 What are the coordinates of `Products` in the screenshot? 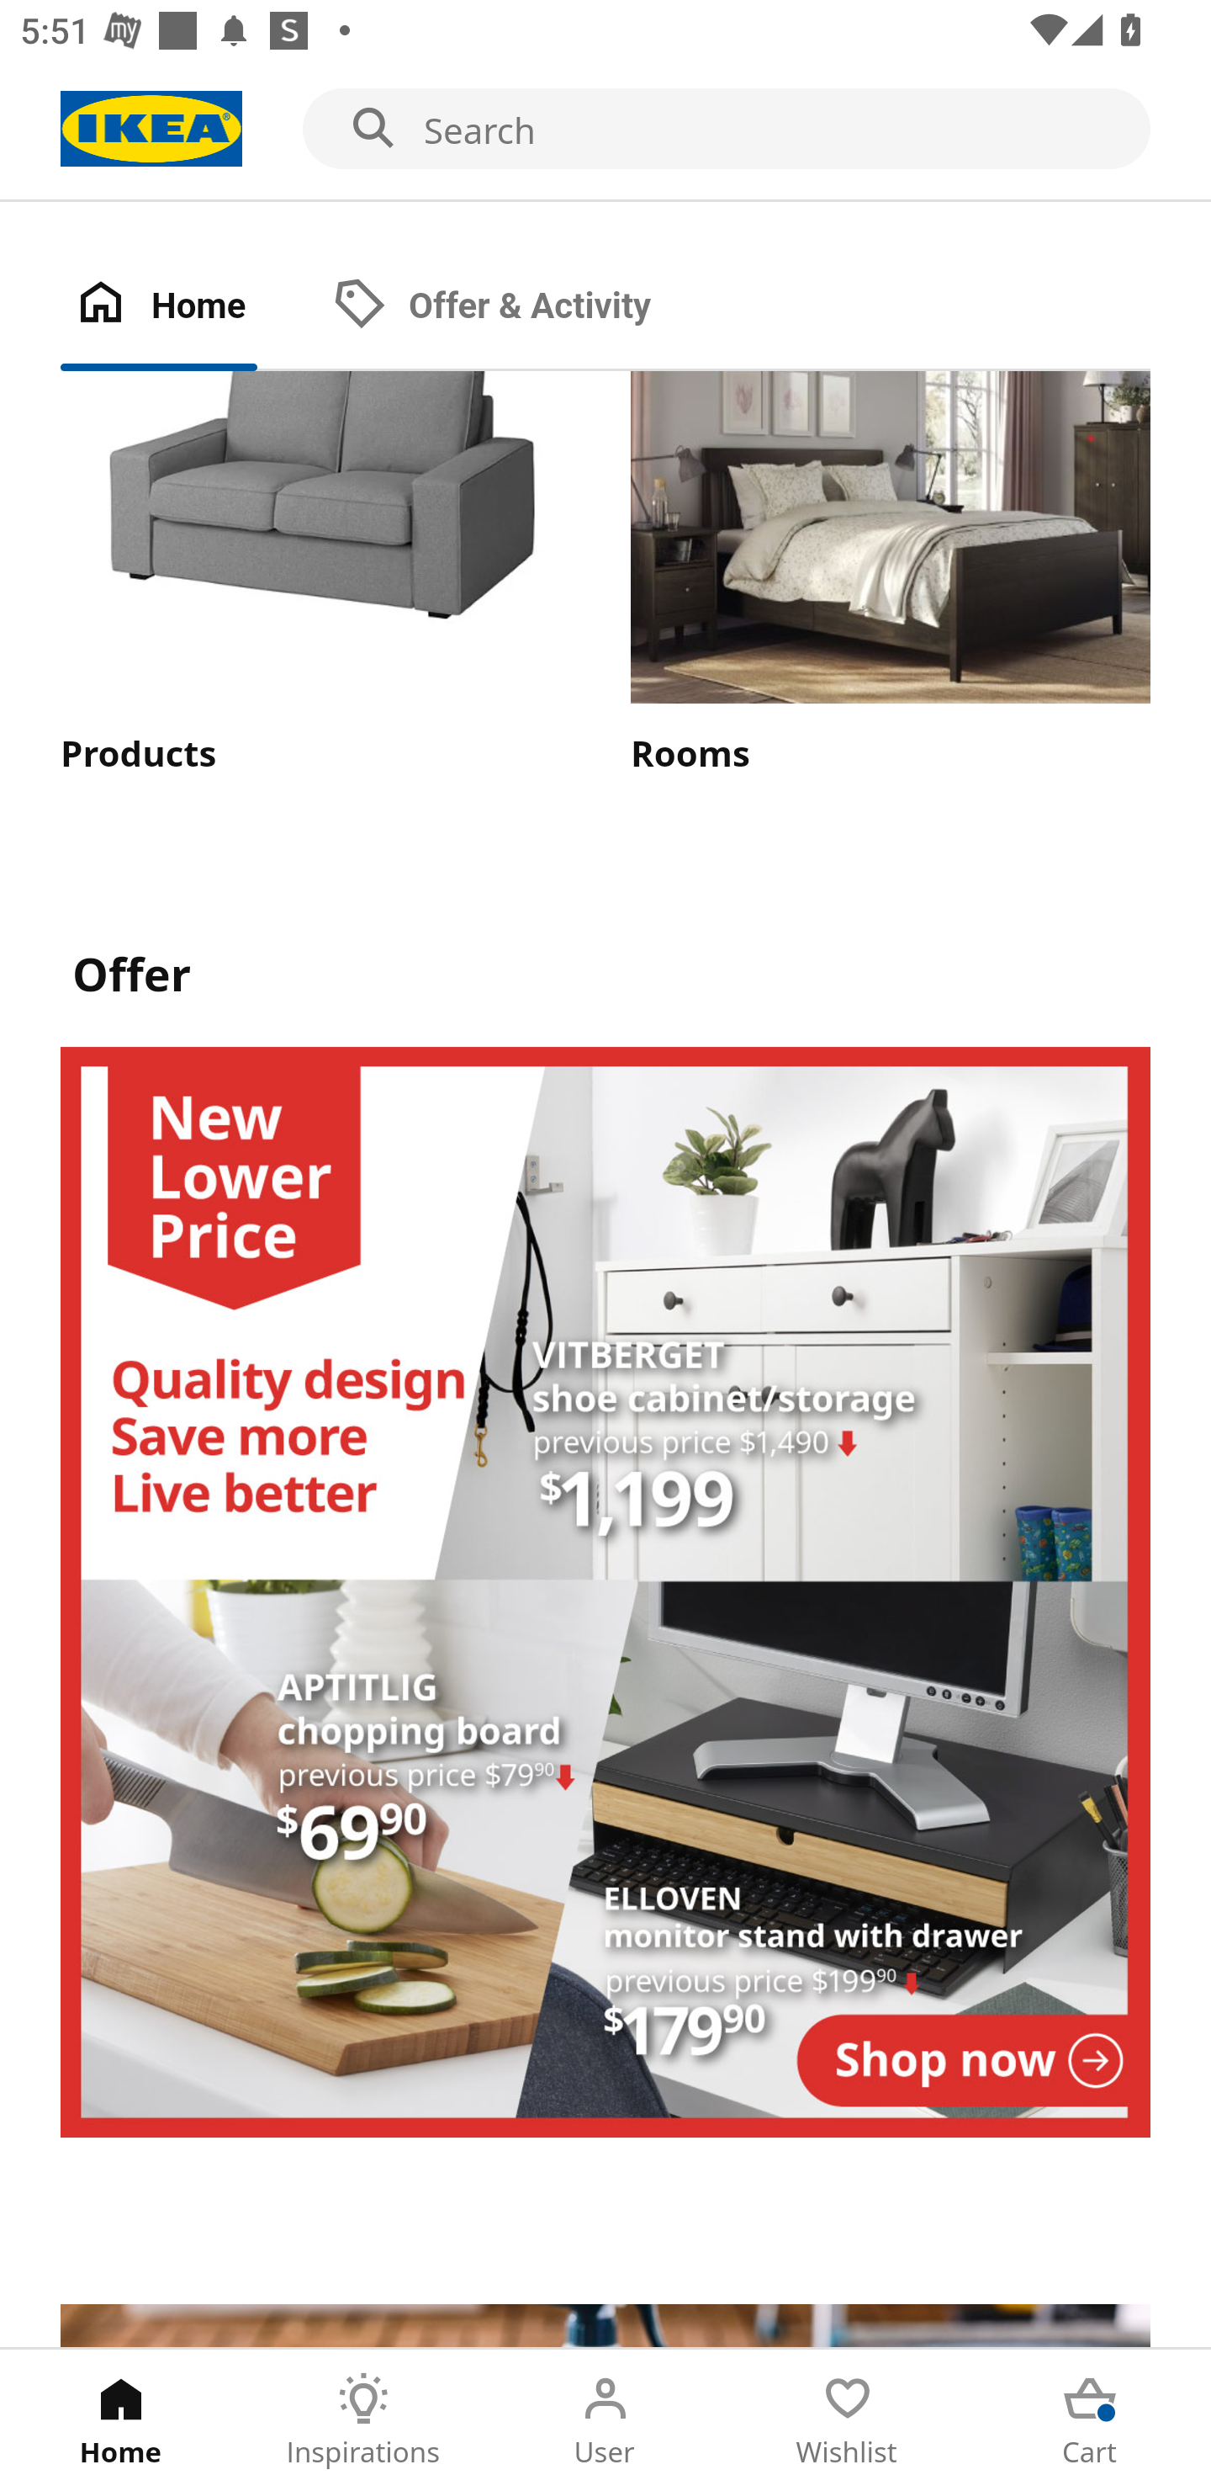 It's located at (320, 576).